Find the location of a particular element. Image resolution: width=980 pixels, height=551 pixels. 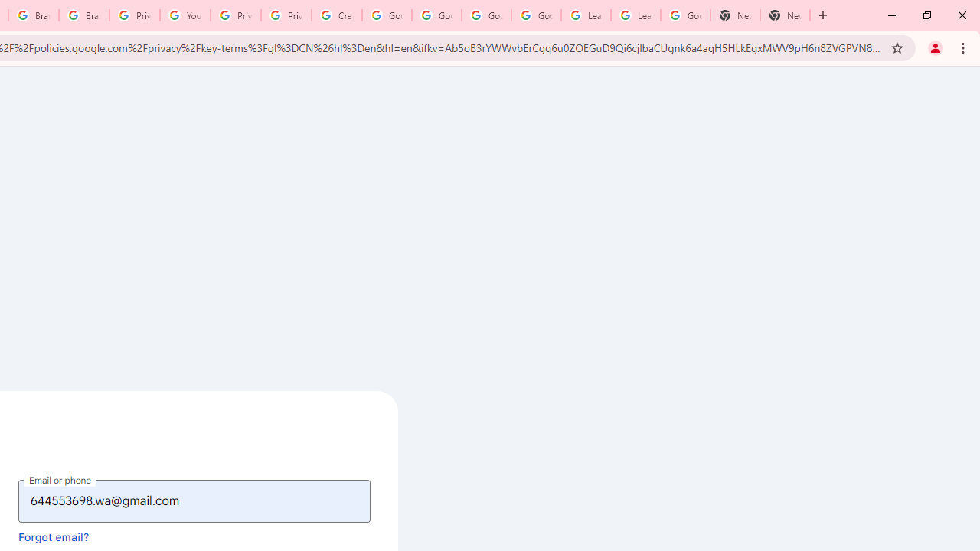

Google Account Help is located at coordinates (386, 15).